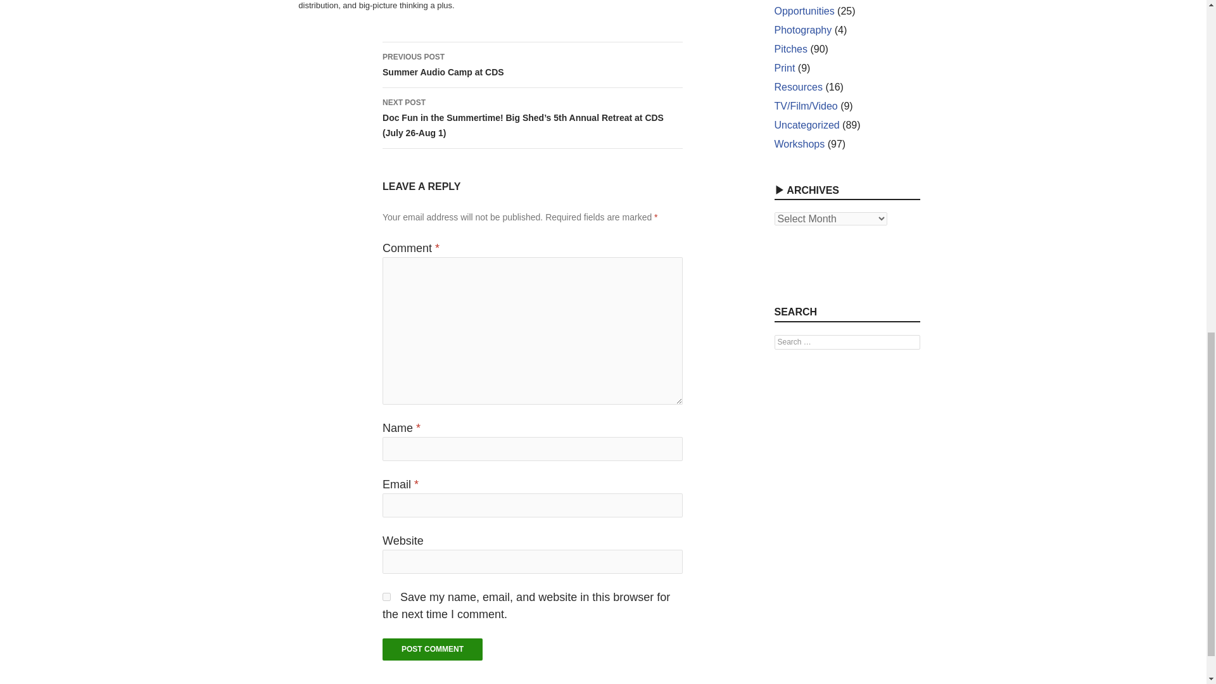 This screenshot has height=684, width=1216. Describe the element at coordinates (804, 10) in the screenshot. I see `Print` at that location.